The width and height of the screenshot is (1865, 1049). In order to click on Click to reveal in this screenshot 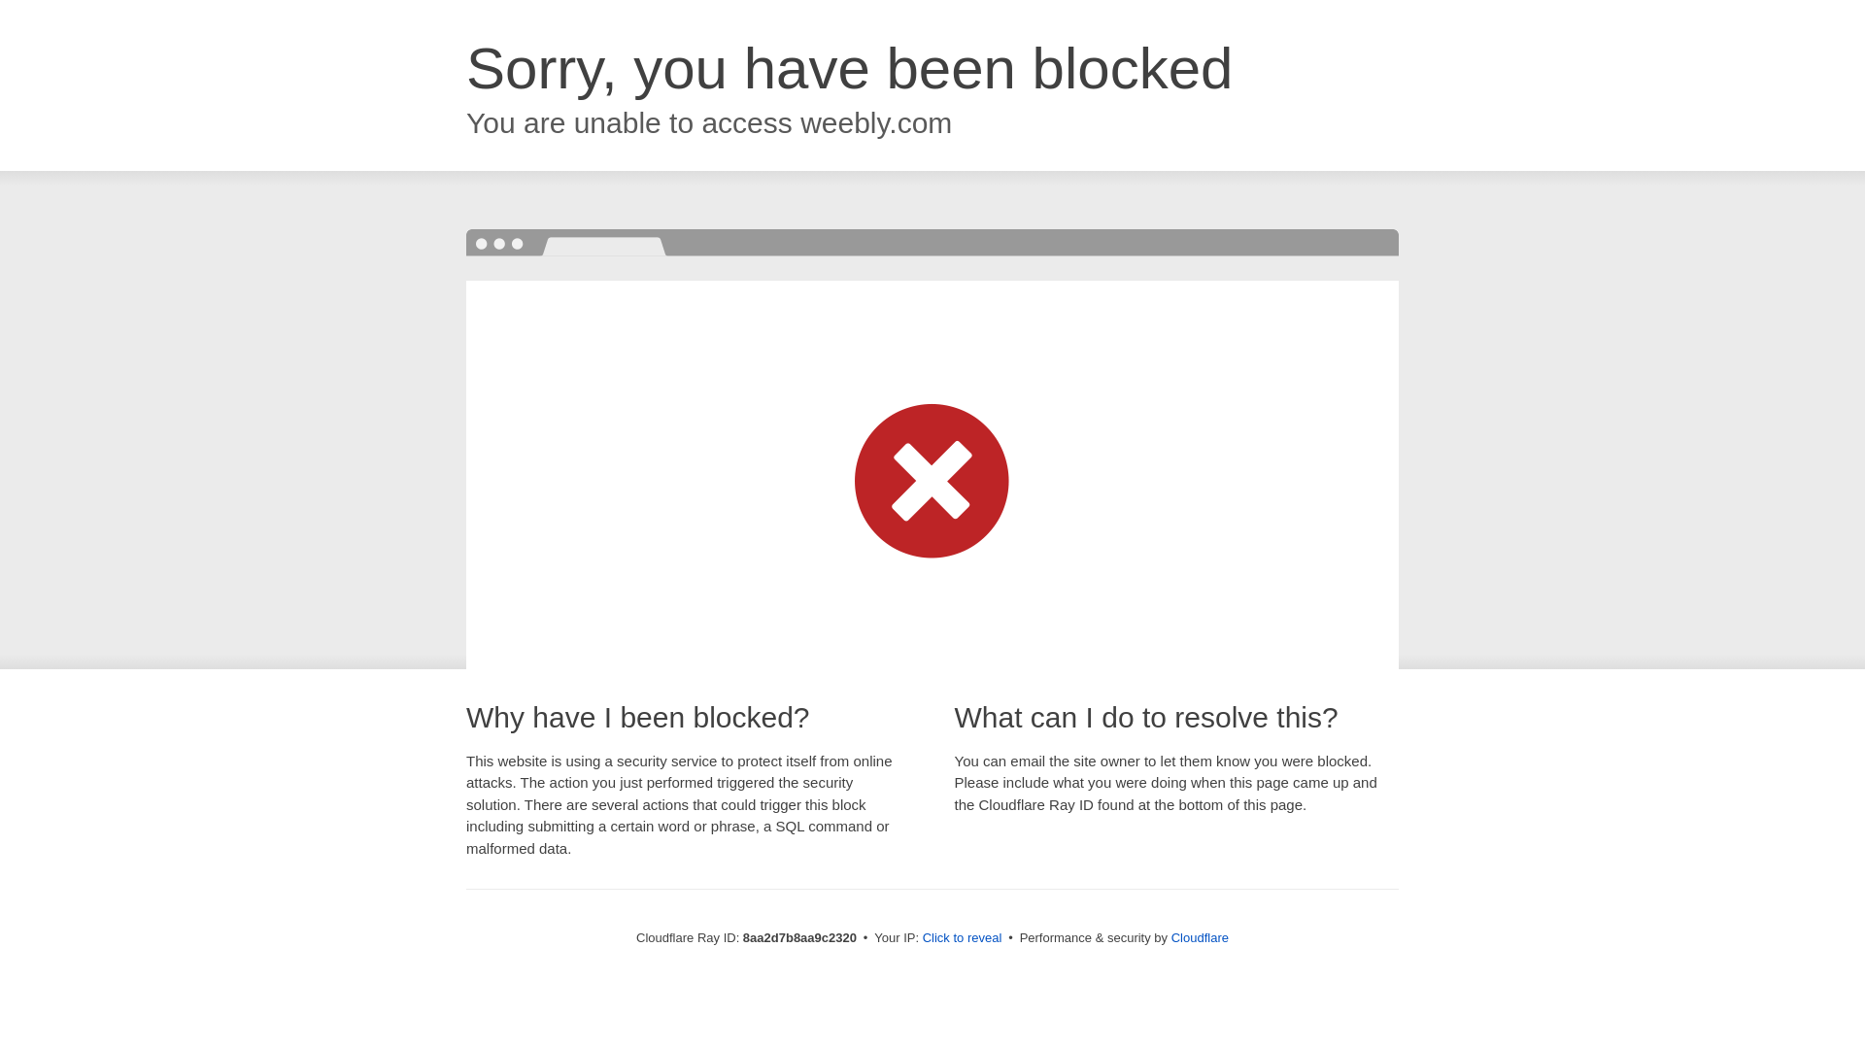, I will do `click(963, 938)`.